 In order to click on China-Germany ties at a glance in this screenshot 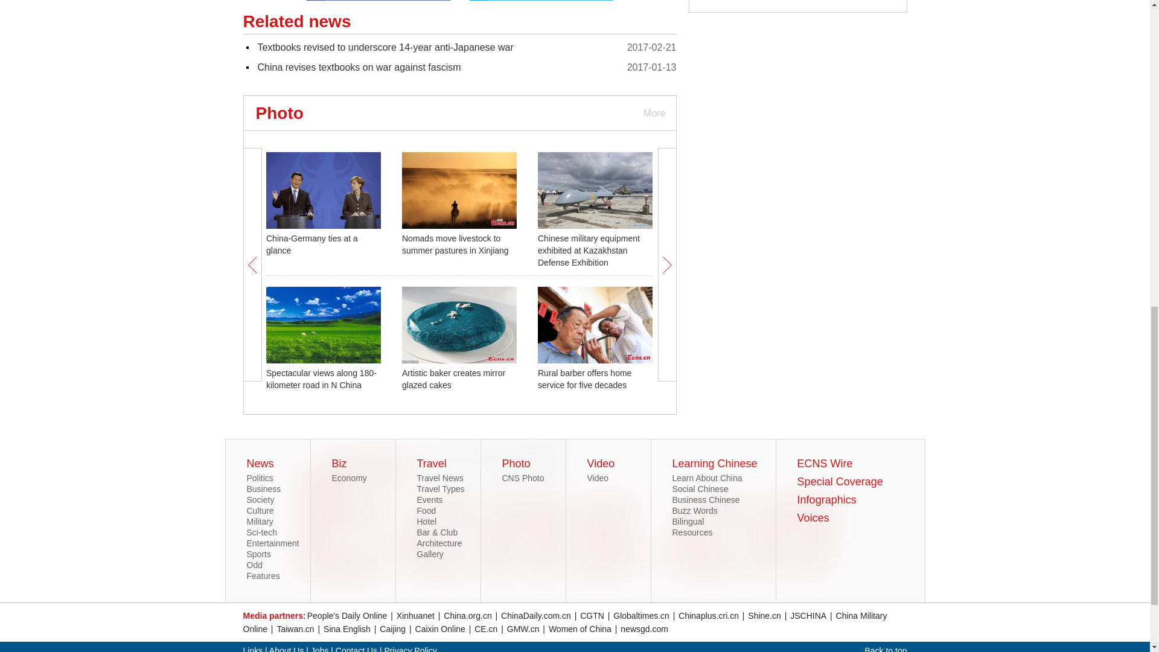, I will do `click(312, 244)`.